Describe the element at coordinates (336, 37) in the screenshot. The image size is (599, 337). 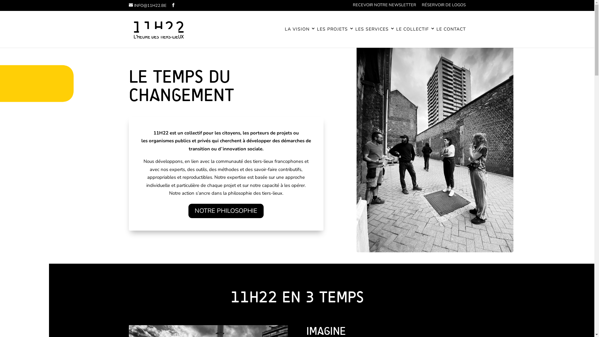
I see `LES PROJETS` at that location.